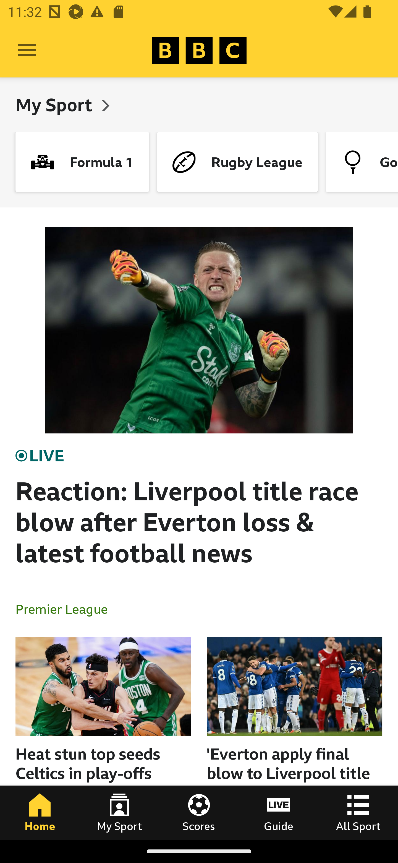  Describe the element at coordinates (199, 812) in the screenshot. I see `Scores` at that location.